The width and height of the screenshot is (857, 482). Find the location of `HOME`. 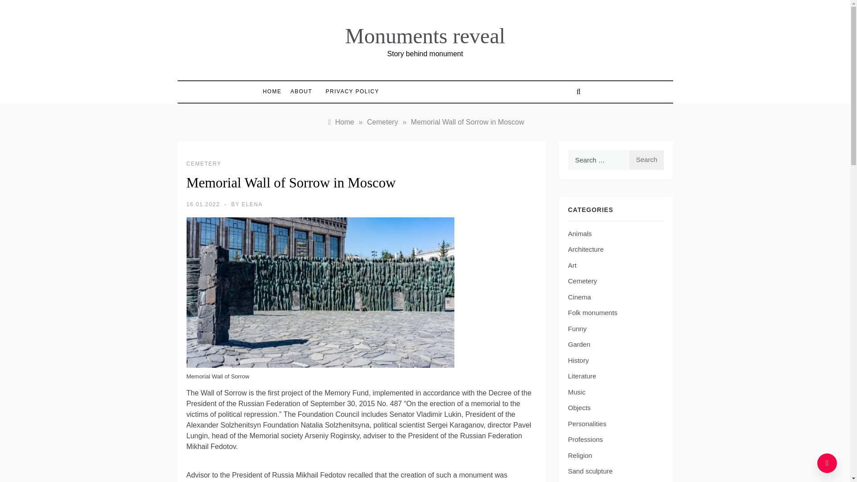

HOME is located at coordinates (275, 91).